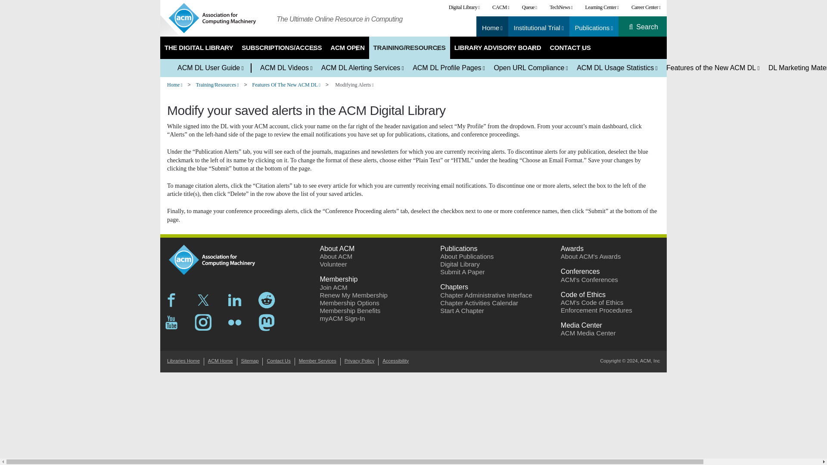  What do you see at coordinates (501, 7) in the screenshot?
I see `CACM` at bounding box center [501, 7].